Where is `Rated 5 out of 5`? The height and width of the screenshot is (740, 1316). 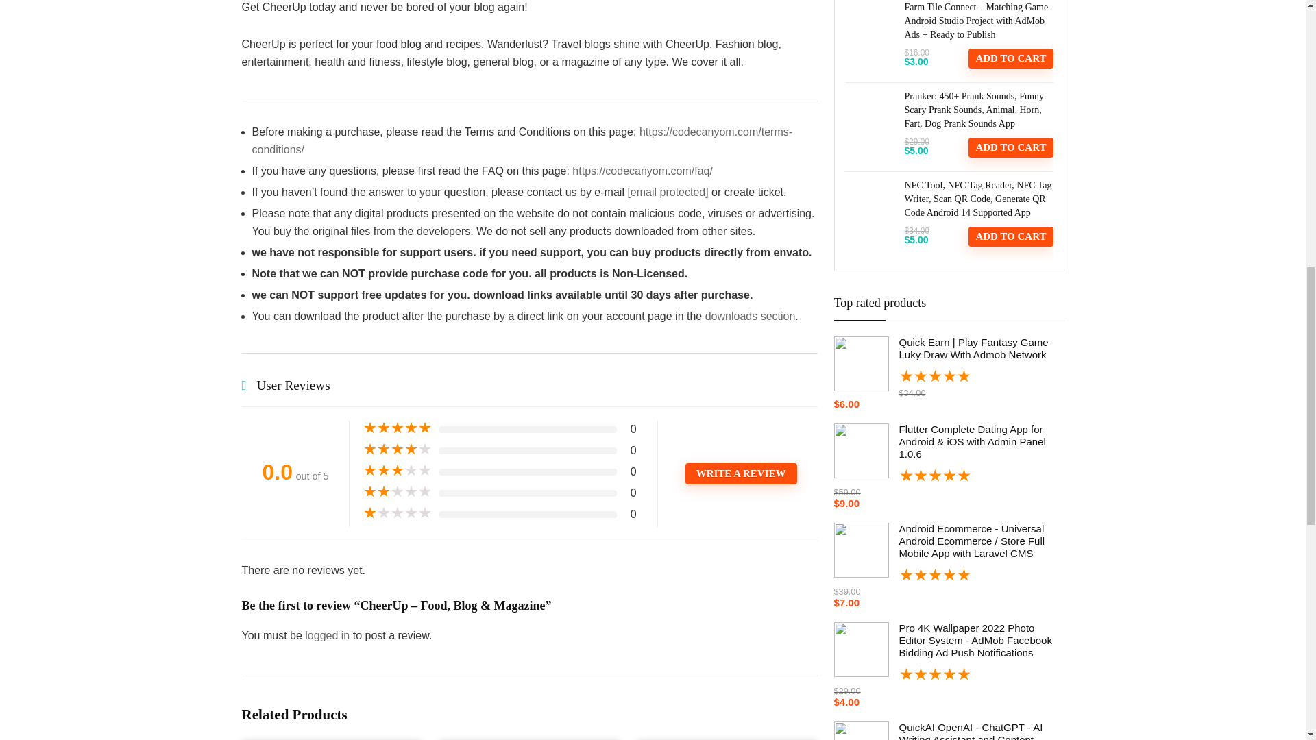 Rated 5 out of 5 is located at coordinates (948, 375).